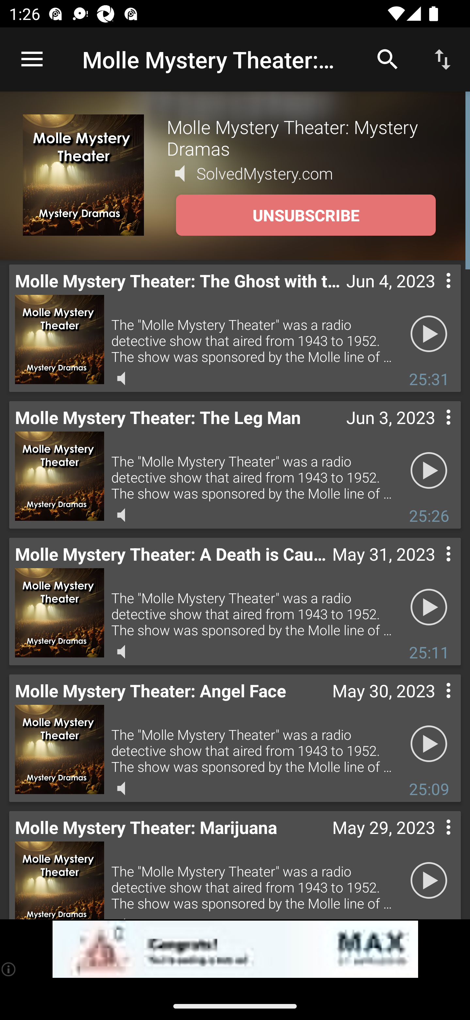 This screenshot has width=470, height=1020. Describe the element at coordinates (443, 59) in the screenshot. I see `Sort` at that location.